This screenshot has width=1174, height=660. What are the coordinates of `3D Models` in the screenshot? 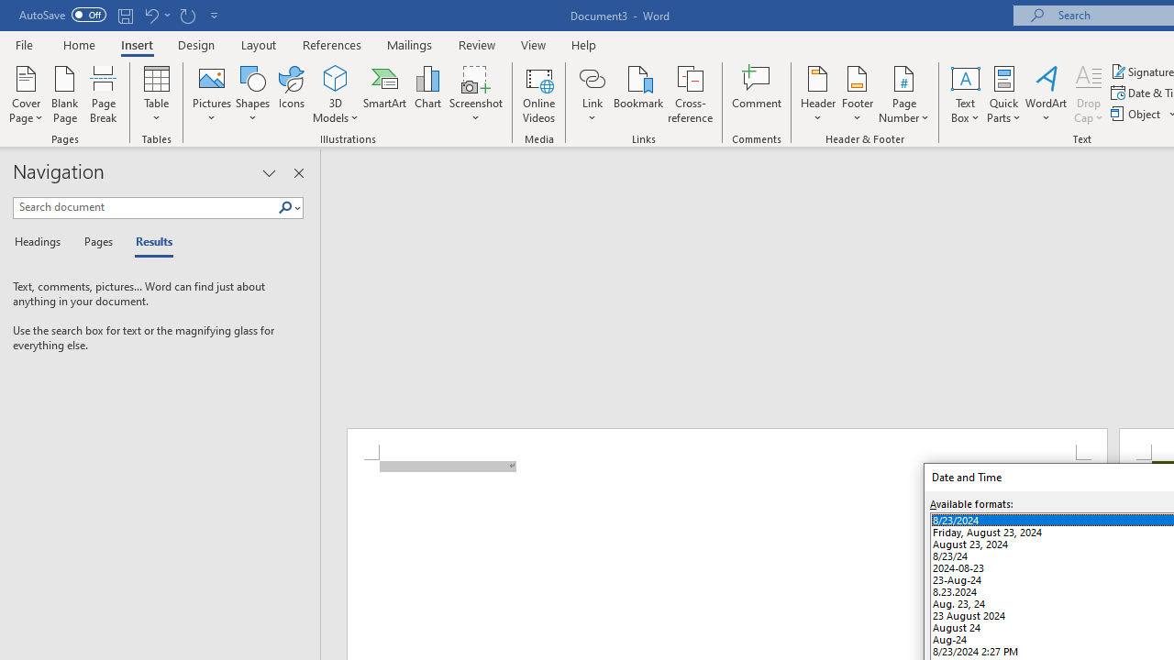 It's located at (336, 77).